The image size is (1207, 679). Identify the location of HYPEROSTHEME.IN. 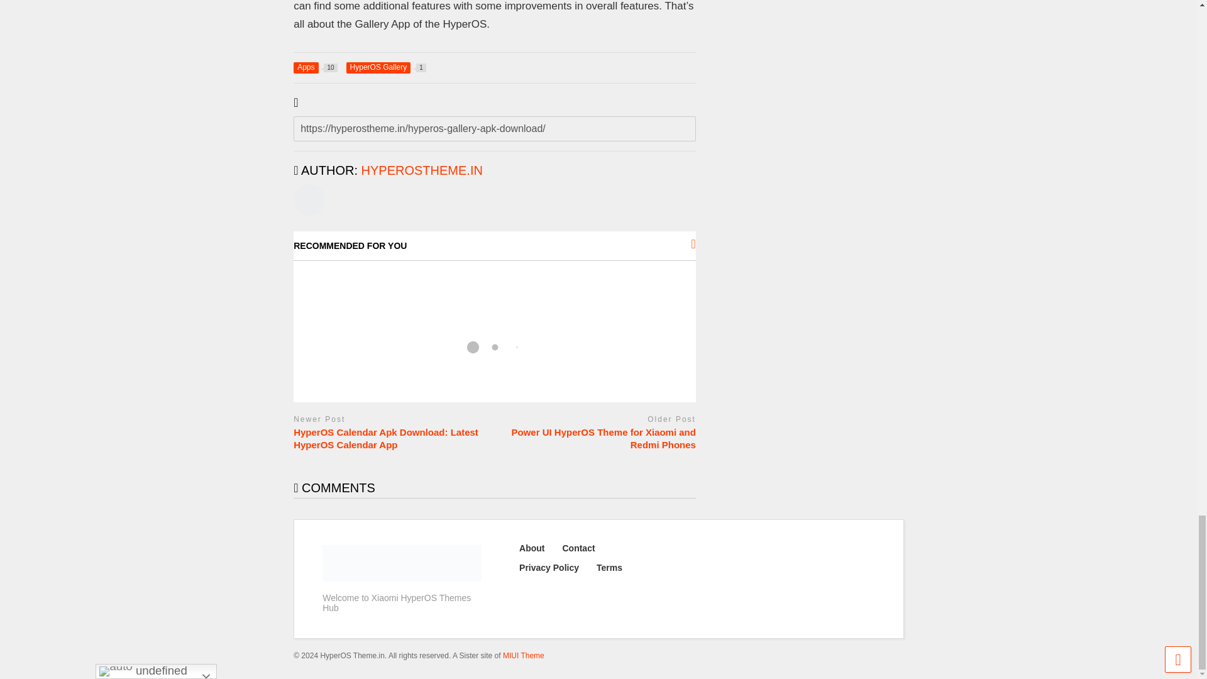
(422, 170).